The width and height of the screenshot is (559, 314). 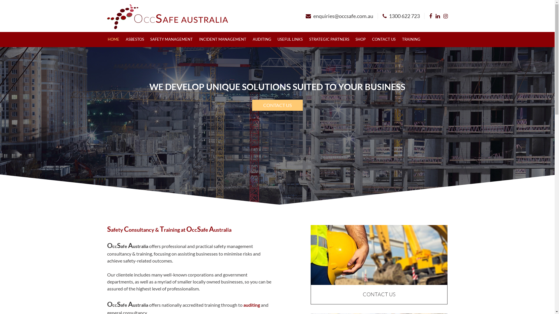 I want to click on ASBESTOS, so click(x=135, y=40).